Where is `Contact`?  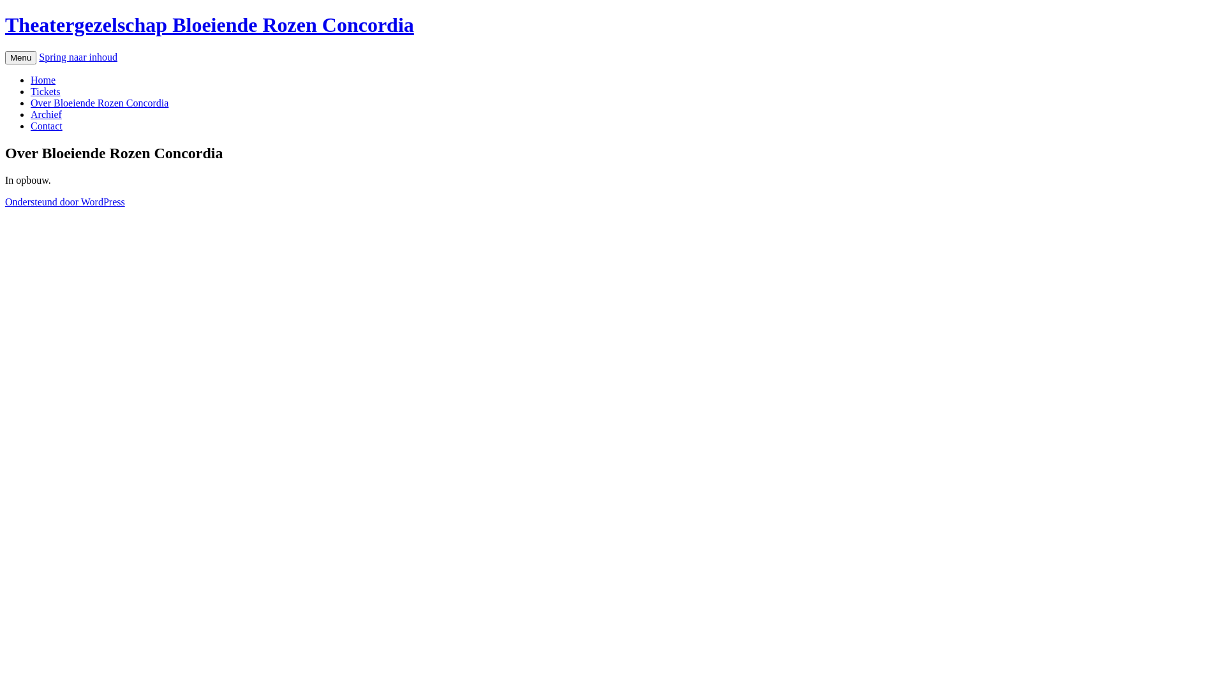 Contact is located at coordinates (47, 126).